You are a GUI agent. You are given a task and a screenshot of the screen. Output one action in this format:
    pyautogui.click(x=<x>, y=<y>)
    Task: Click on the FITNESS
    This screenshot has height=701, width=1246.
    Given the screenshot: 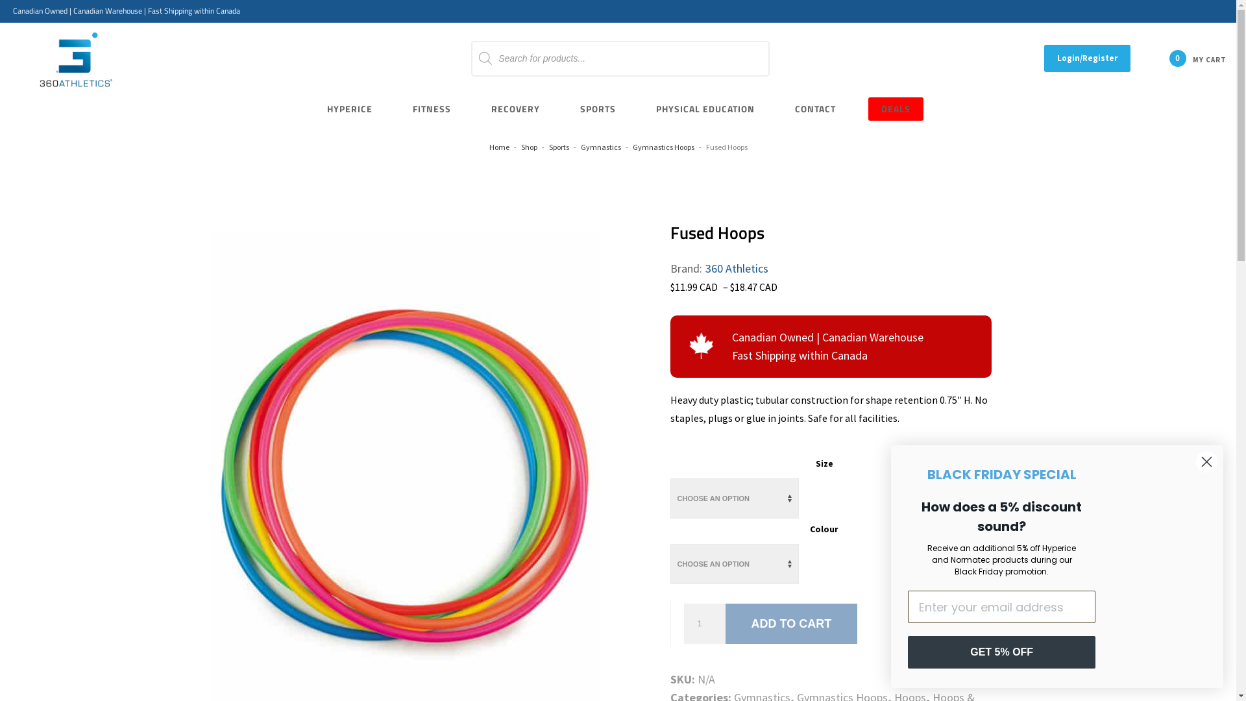 What is the action you would take?
    pyautogui.click(x=432, y=109)
    